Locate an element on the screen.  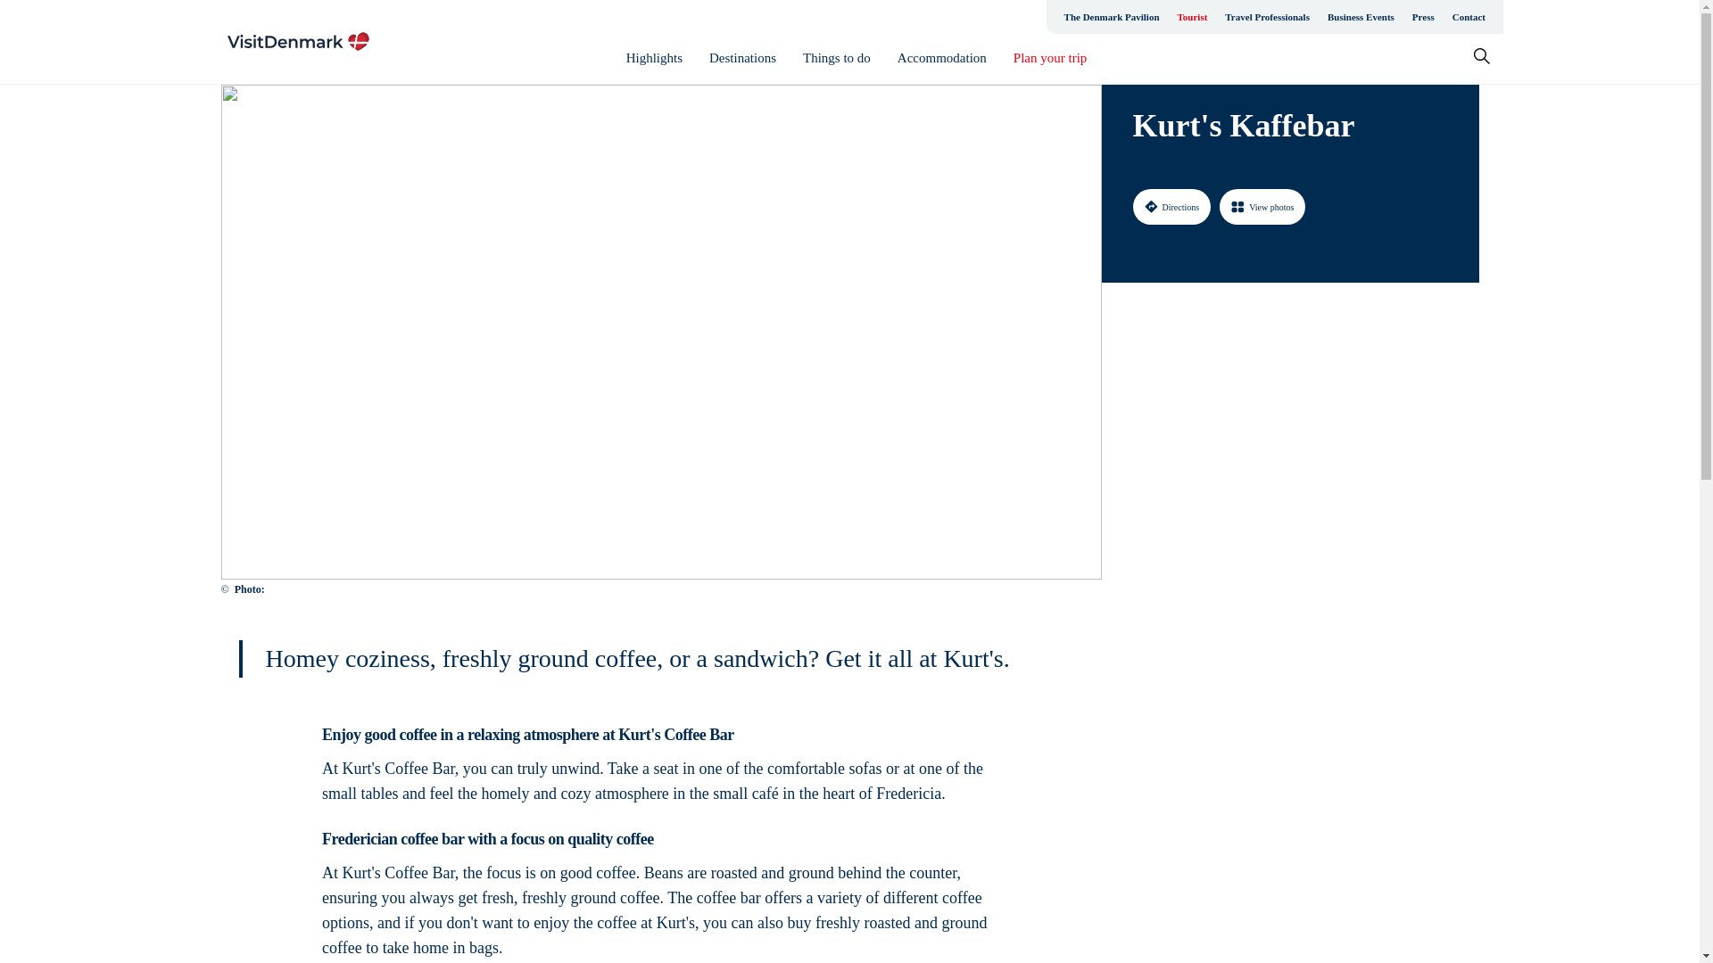
View photos is located at coordinates (1262, 206).